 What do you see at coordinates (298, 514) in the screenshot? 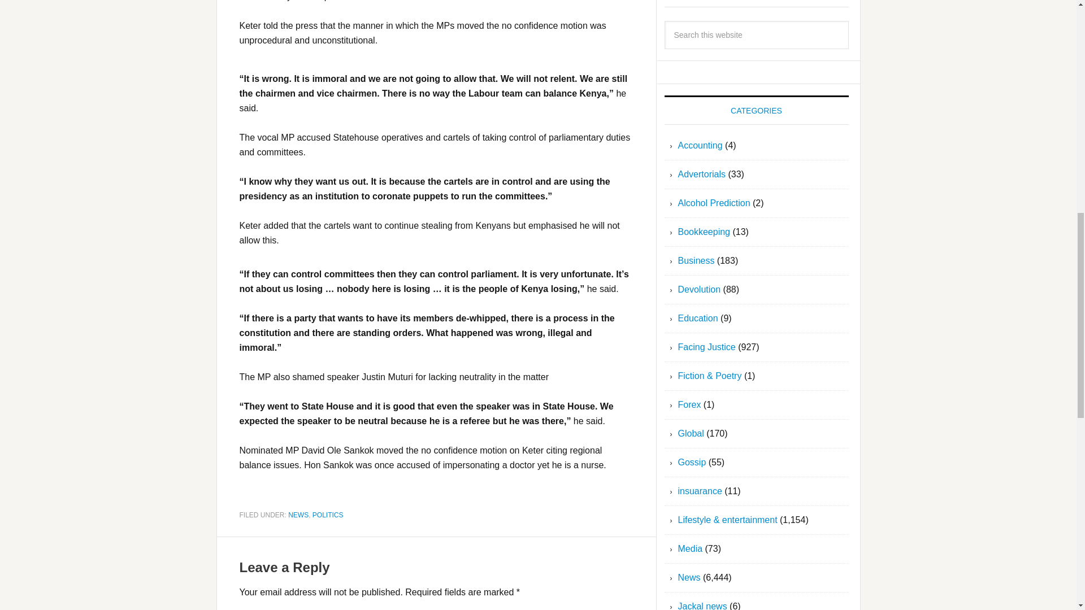
I see `NEWS` at bounding box center [298, 514].